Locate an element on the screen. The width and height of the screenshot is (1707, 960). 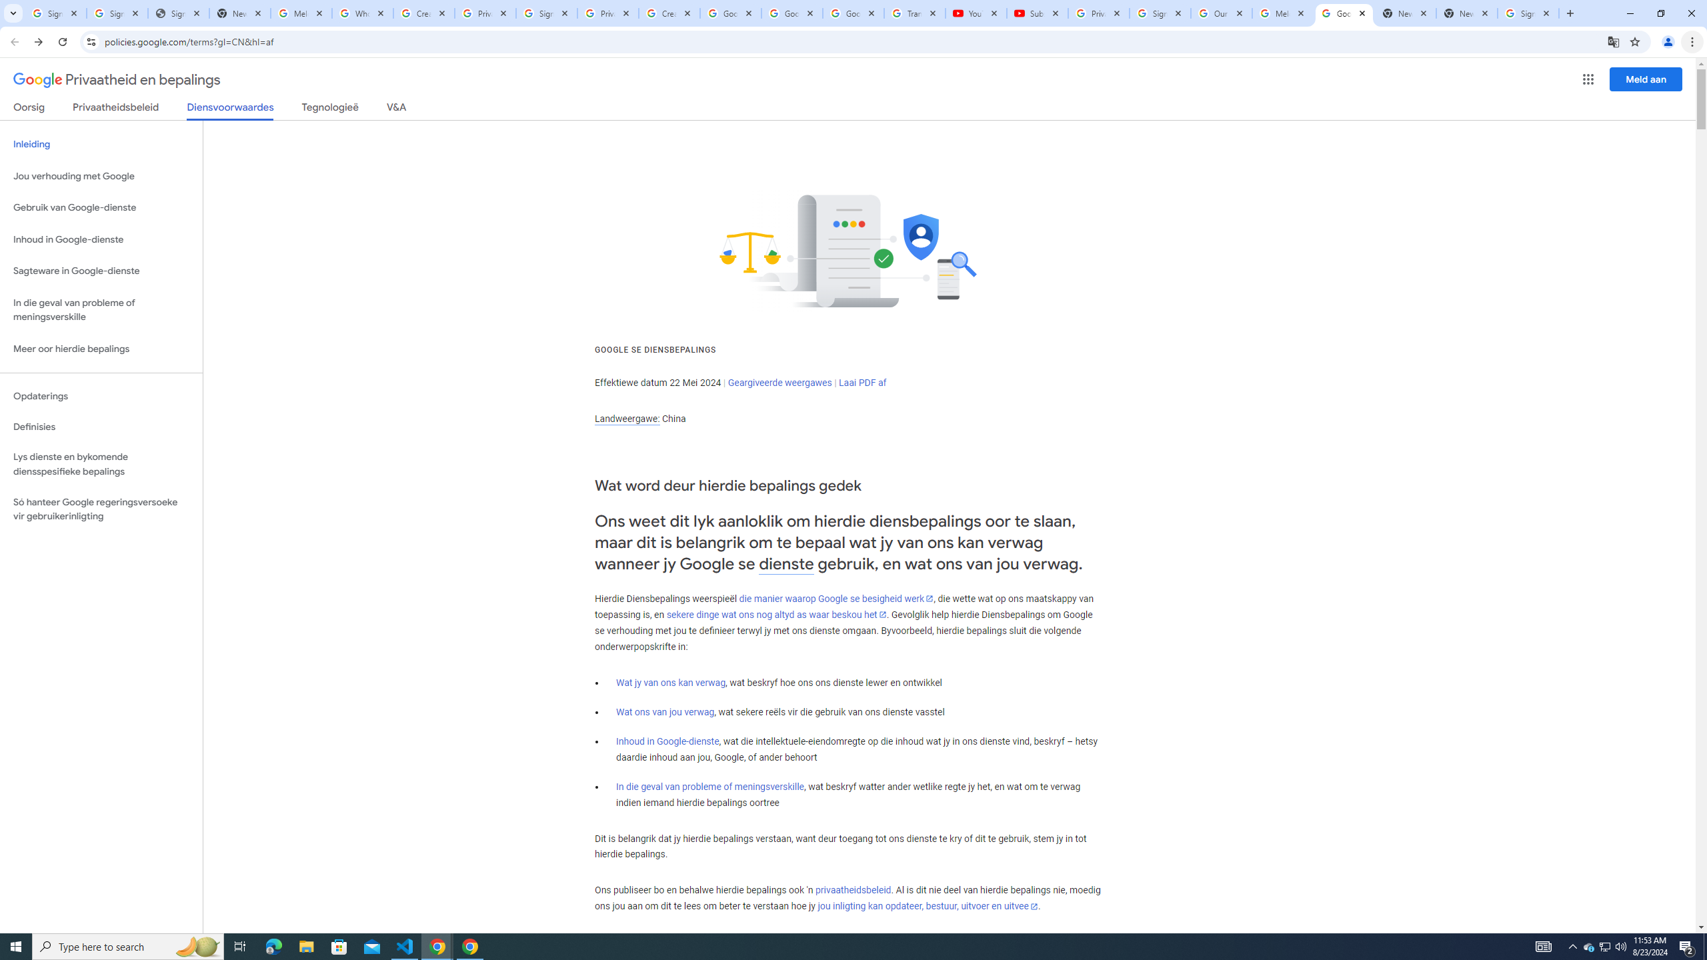
sekere dinge wat ons nog altyd as waar beskou het is located at coordinates (776, 615).